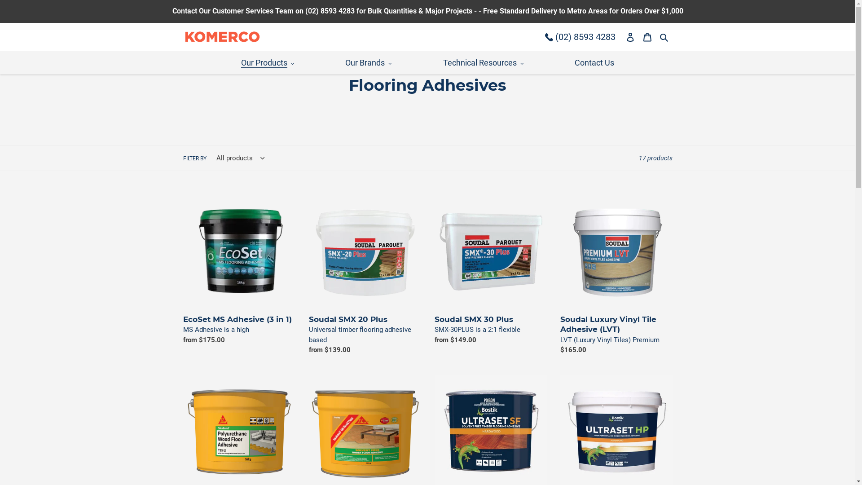  What do you see at coordinates (369, 63) in the screenshot?
I see `Our Brands` at bounding box center [369, 63].